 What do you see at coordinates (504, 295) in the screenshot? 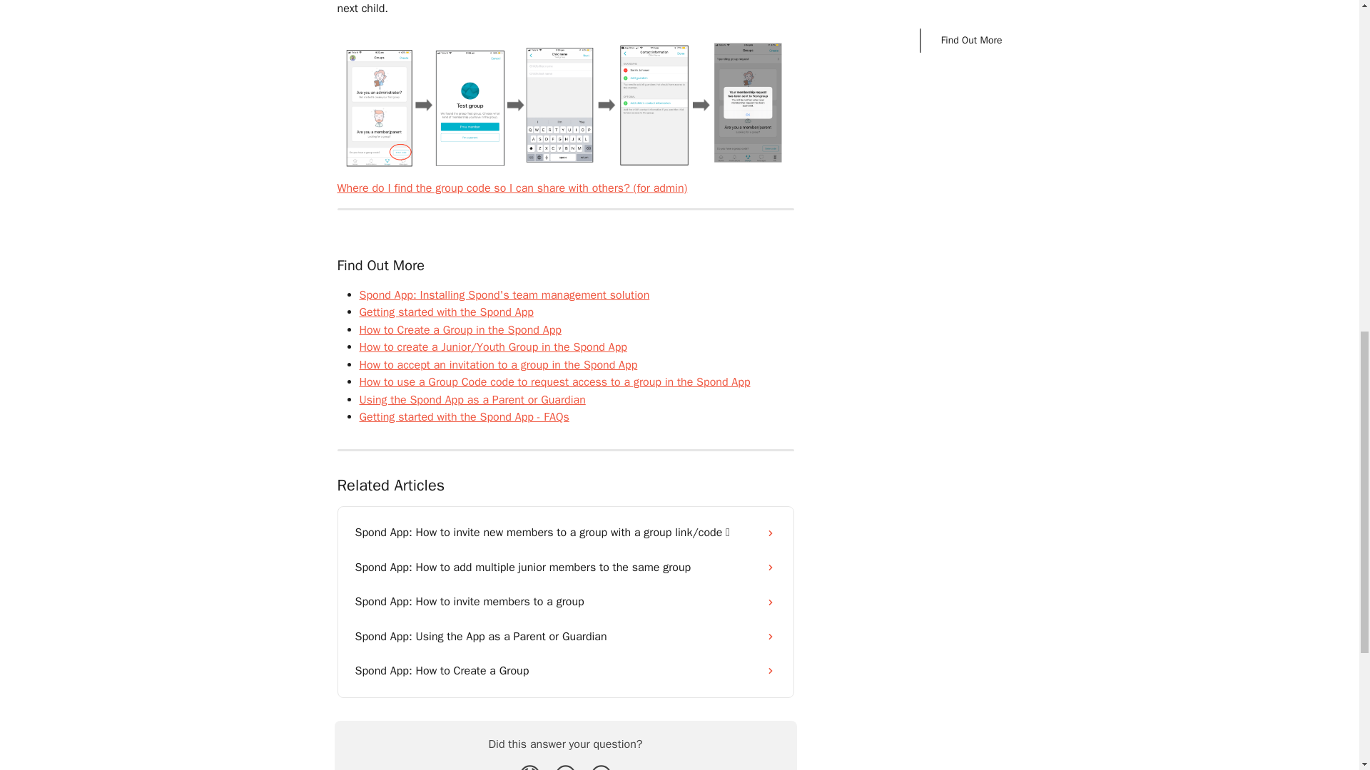
I see `Spond App: Installing Spond's team management solution` at bounding box center [504, 295].